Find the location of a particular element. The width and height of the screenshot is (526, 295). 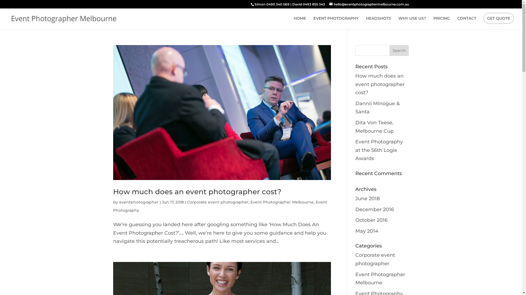

eventphotographer is located at coordinates (139, 202).